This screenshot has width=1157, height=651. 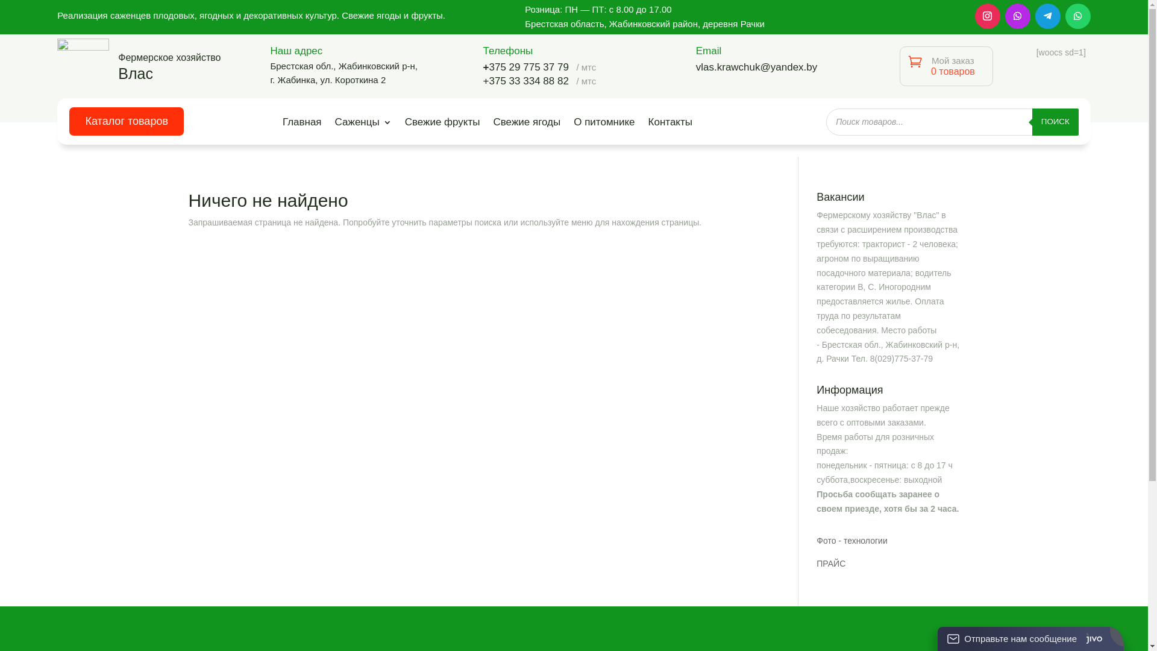 What do you see at coordinates (486, 68) in the screenshot?
I see `+` at bounding box center [486, 68].